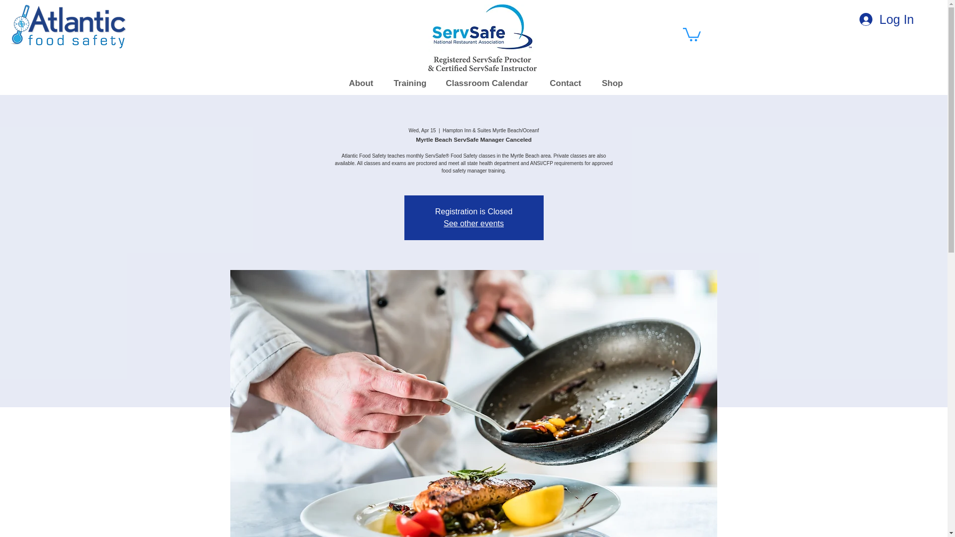 This screenshot has height=537, width=955. I want to click on About, so click(358, 84).